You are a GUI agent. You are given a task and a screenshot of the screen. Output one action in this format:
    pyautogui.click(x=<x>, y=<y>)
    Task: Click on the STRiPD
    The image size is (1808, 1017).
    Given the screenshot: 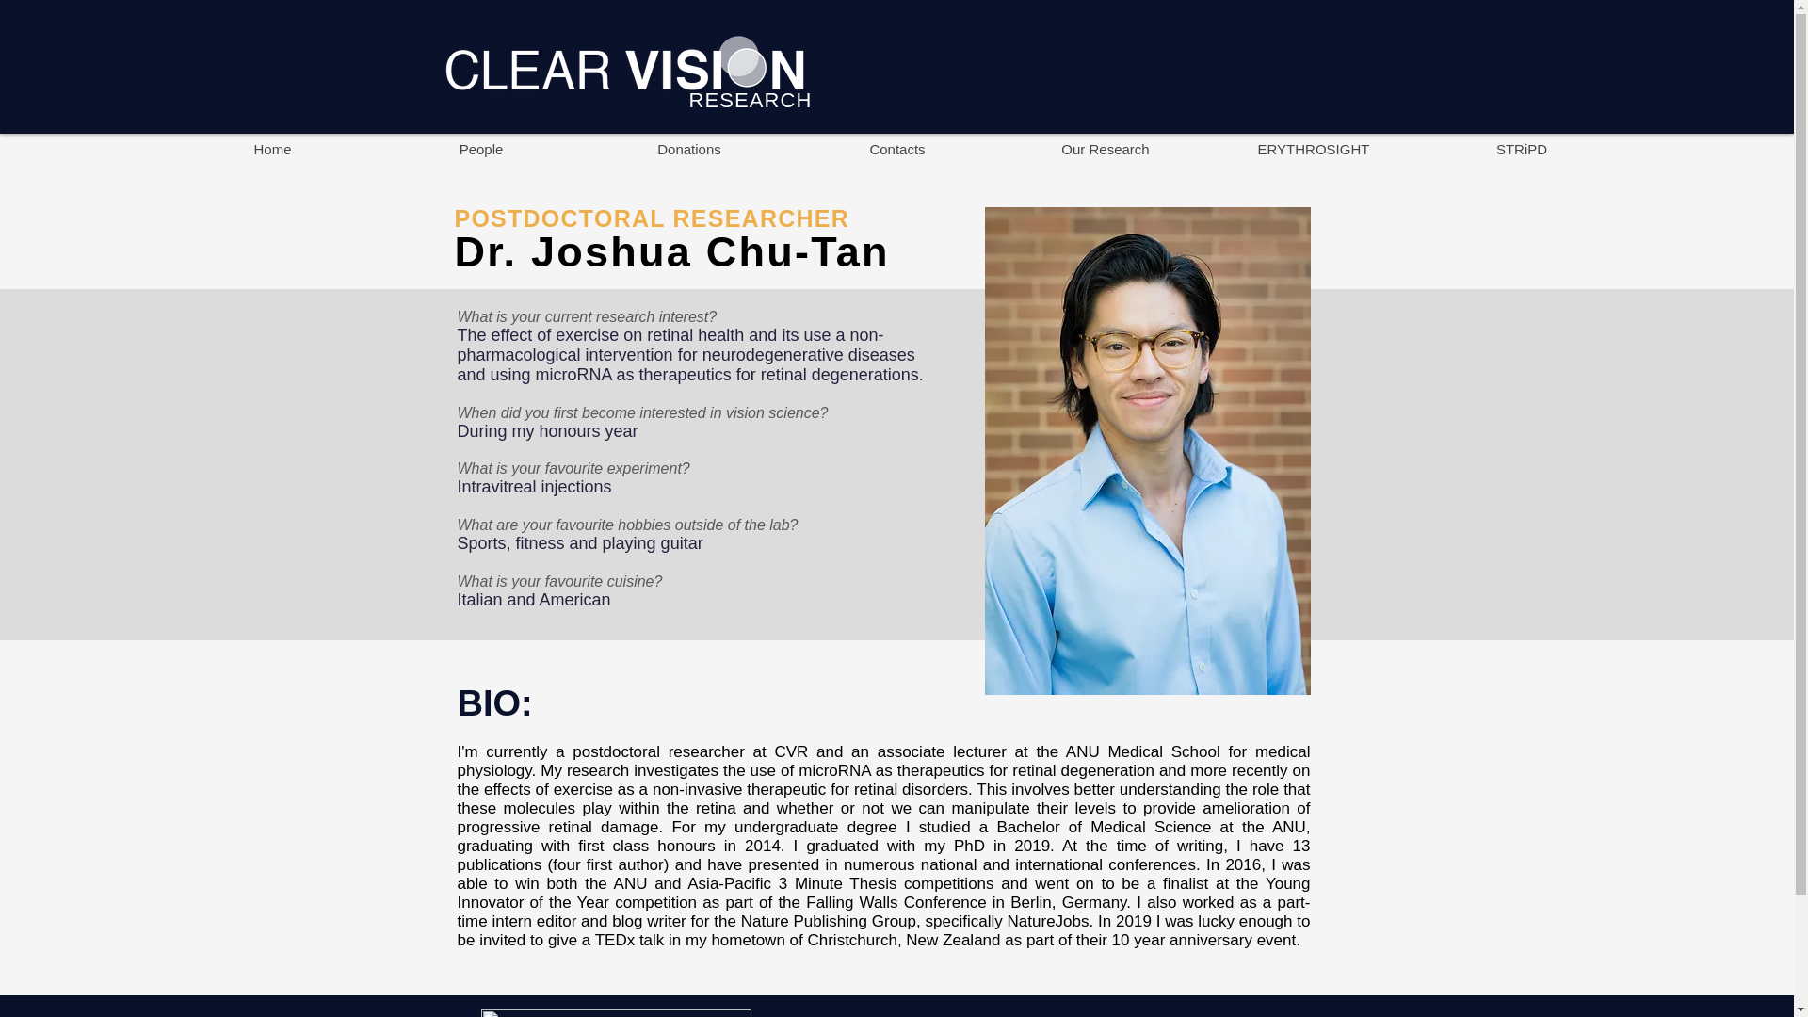 What is the action you would take?
    pyautogui.click(x=1522, y=149)
    